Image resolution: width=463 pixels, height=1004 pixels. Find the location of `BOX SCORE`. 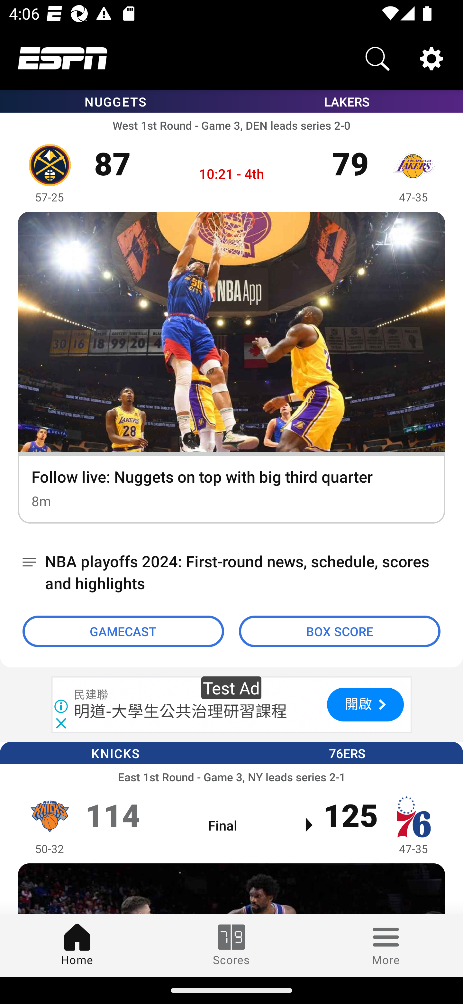

BOX SCORE is located at coordinates (340, 631).